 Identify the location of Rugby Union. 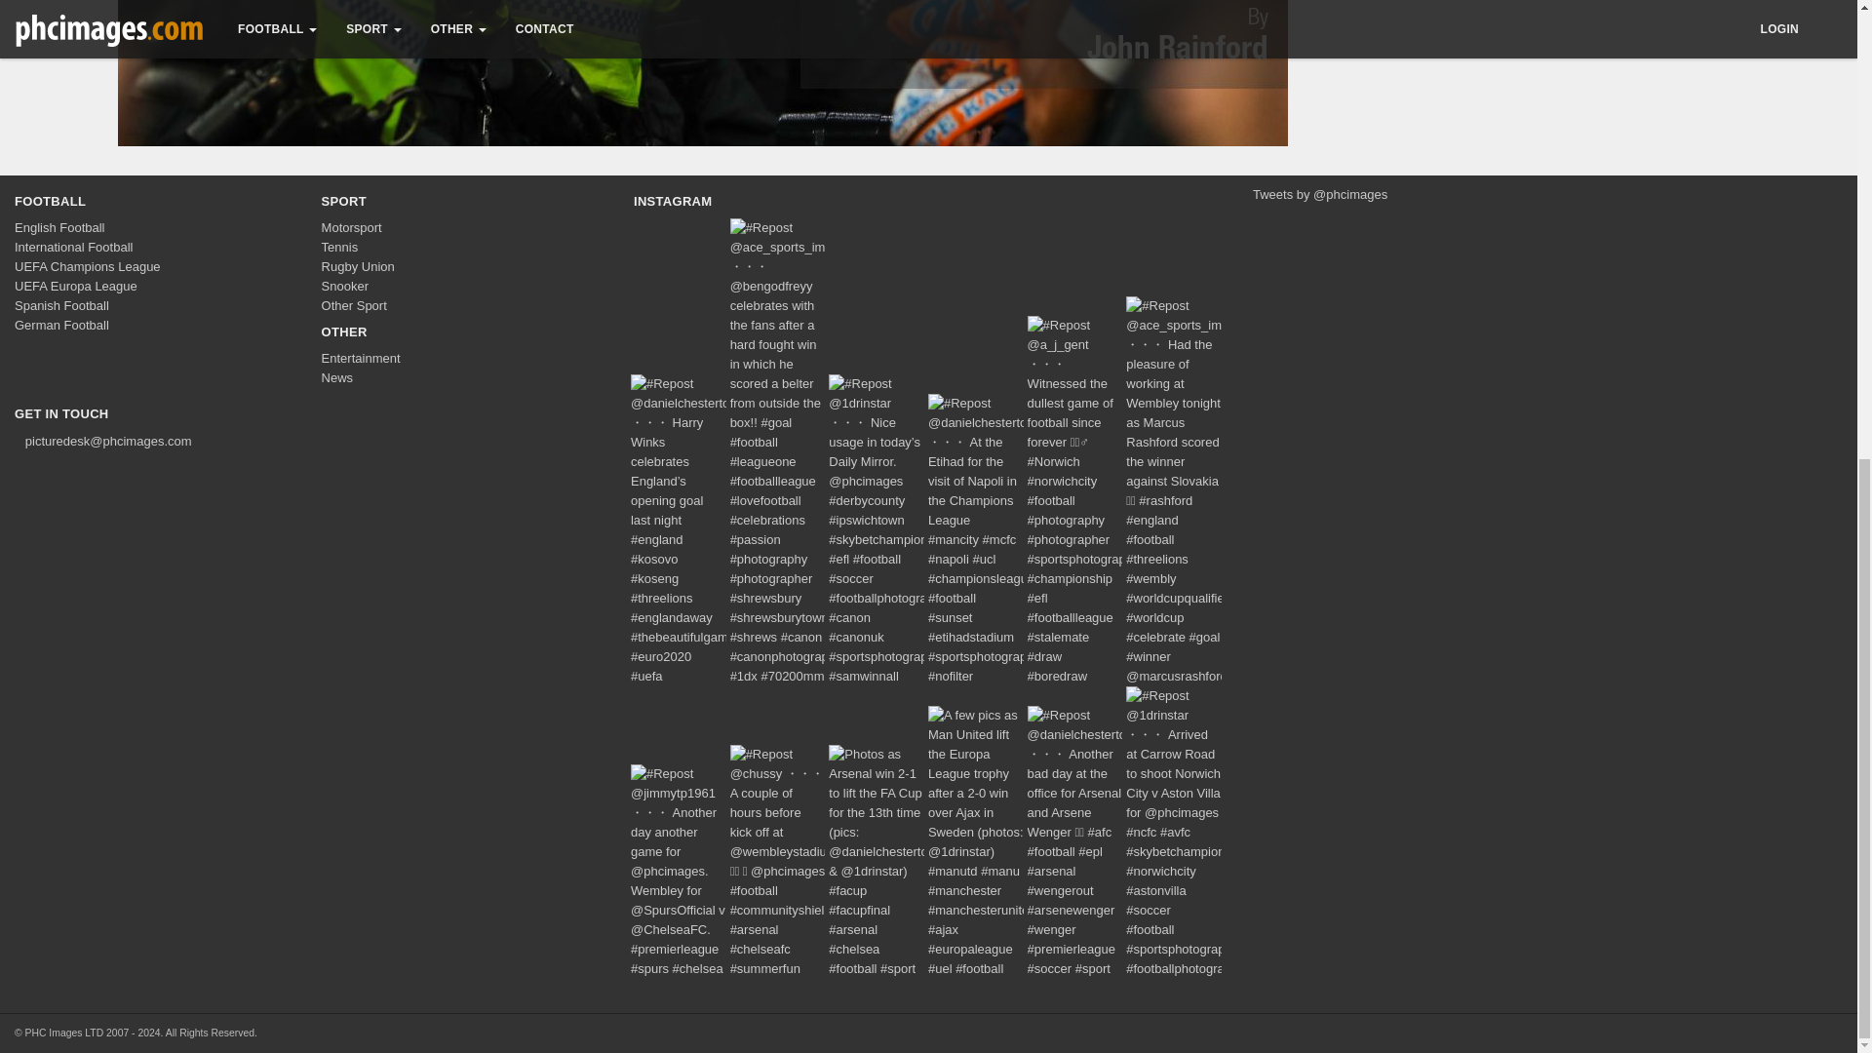
(359, 265).